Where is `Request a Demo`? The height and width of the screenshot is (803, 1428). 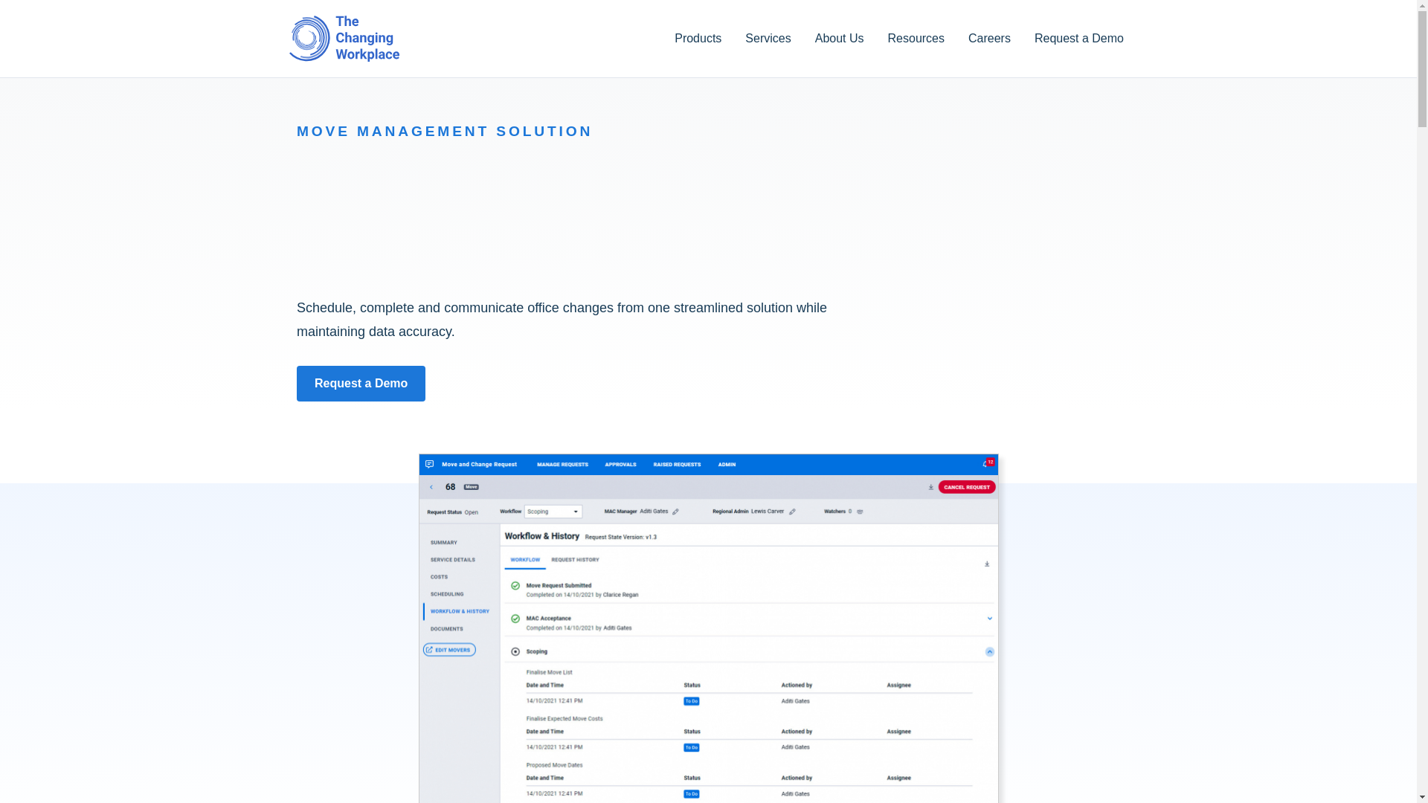 Request a Demo is located at coordinates (361, 384).